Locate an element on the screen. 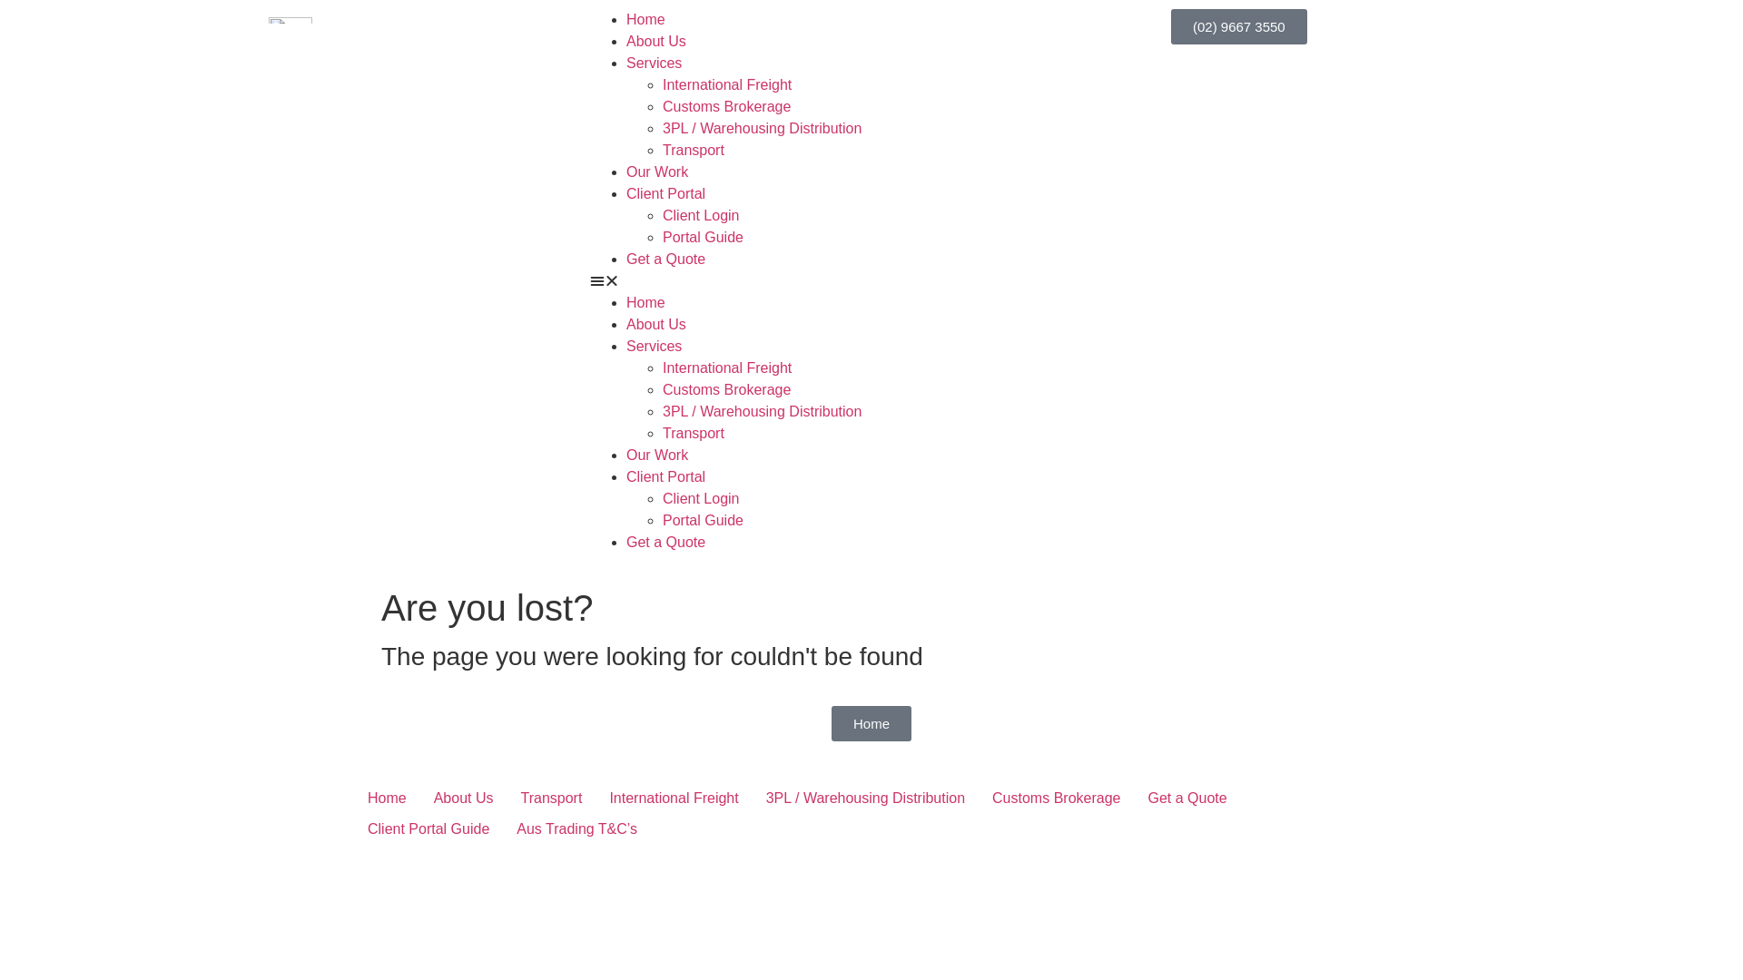 The width and height of the screenshot is (1743, 980). Home is located at coordinates (871, 724).